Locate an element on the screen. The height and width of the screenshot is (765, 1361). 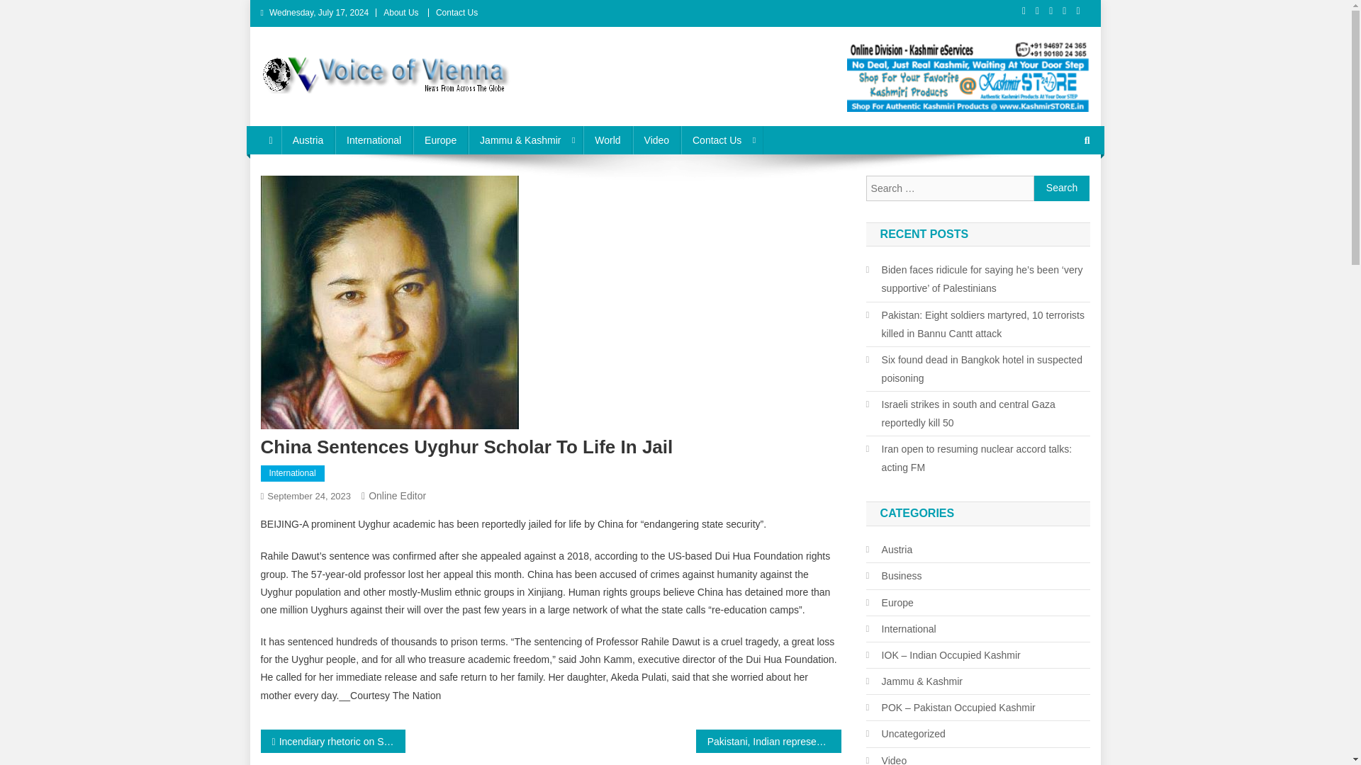
Contact Us is located at coordinates (722, 140).